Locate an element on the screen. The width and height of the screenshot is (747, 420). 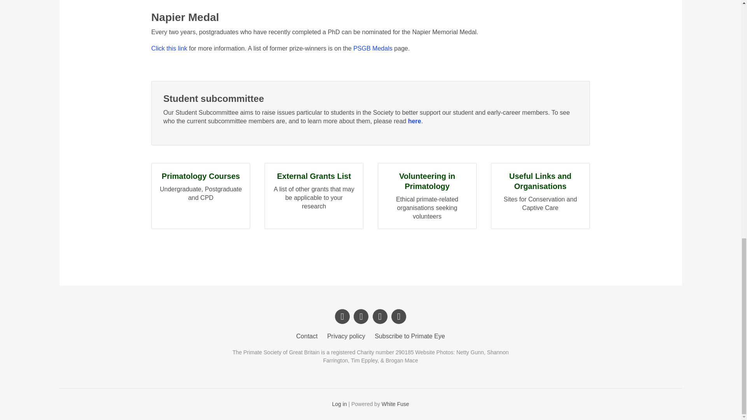
Log in is located at coordinates (373, 48).